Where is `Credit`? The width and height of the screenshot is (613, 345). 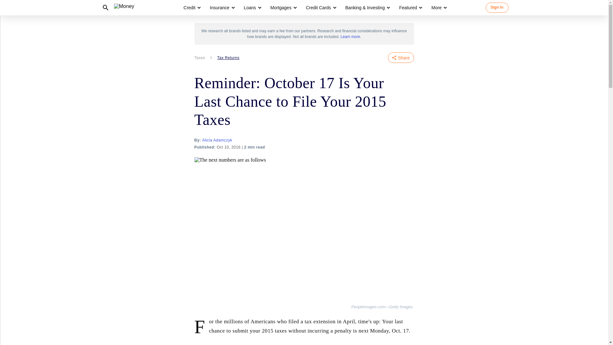
Credit is located at coordinates (189, 8).